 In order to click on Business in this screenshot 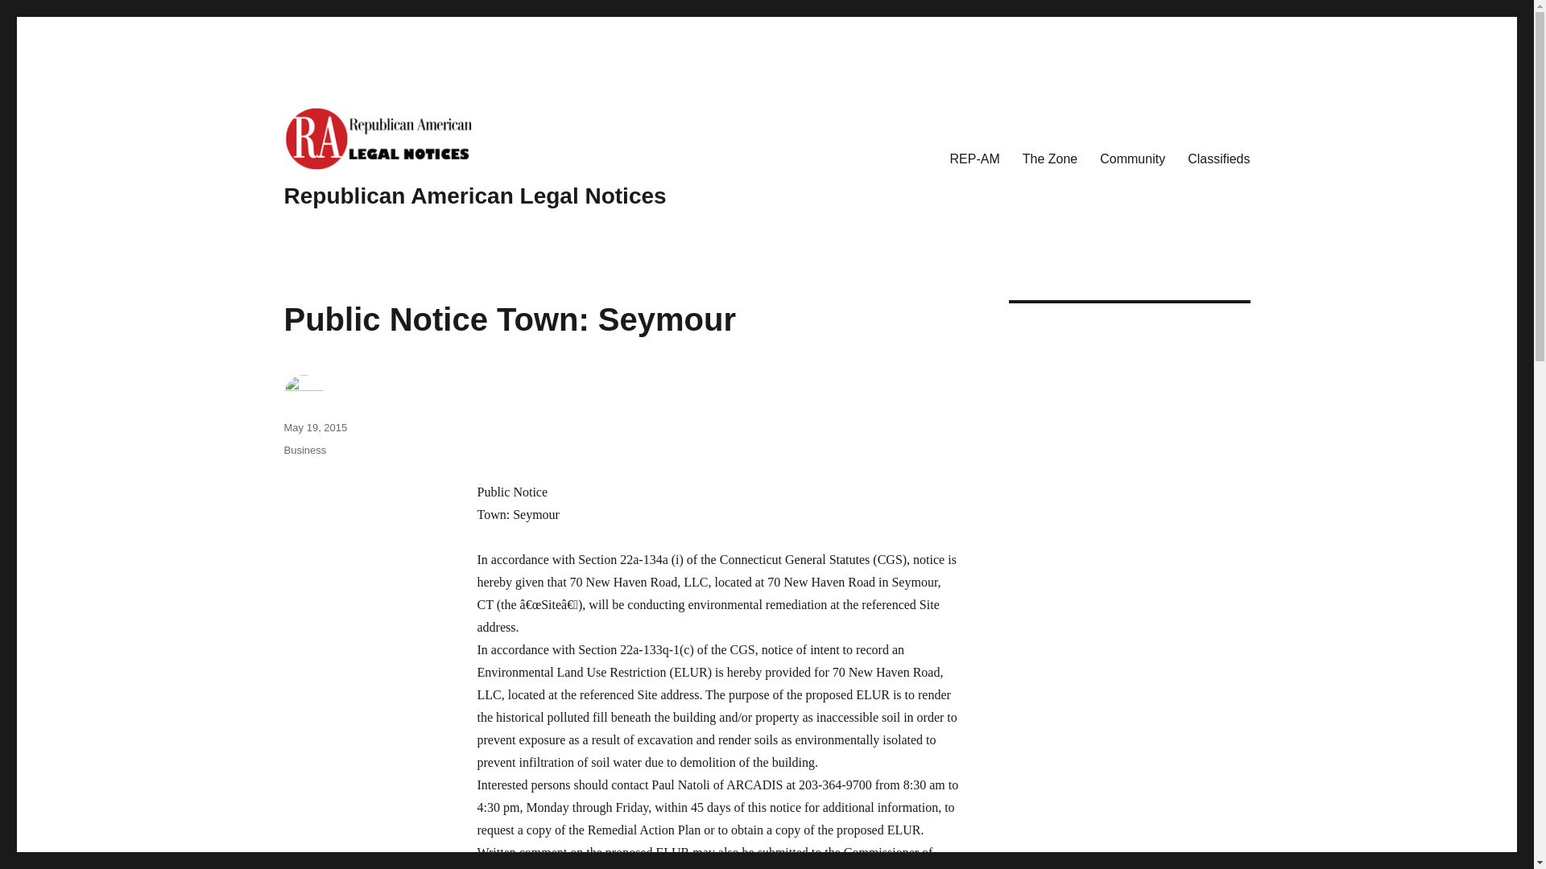, I will do `click(304, 450)`.